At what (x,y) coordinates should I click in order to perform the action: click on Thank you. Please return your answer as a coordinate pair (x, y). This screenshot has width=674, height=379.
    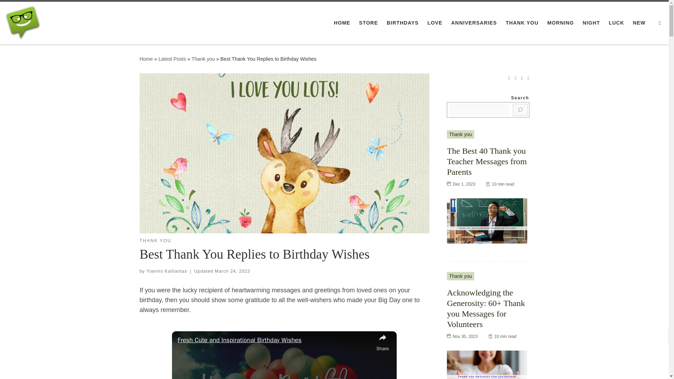
    Looking at the image, I should click on (203, 59).